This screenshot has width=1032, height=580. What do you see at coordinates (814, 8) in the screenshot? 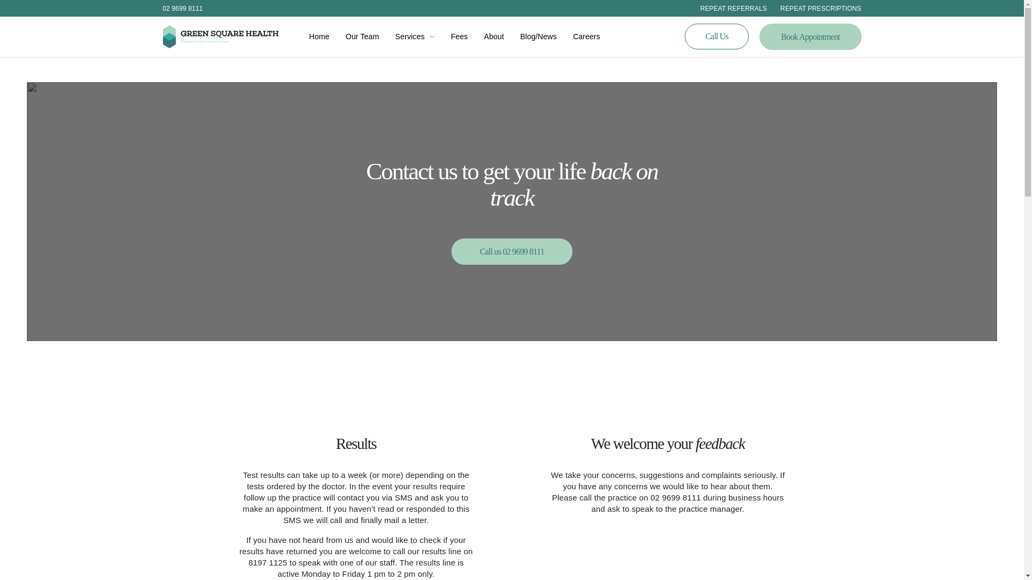
I see `REPEAT PRESCRIPTIONS` at bounding box center [814, 8].